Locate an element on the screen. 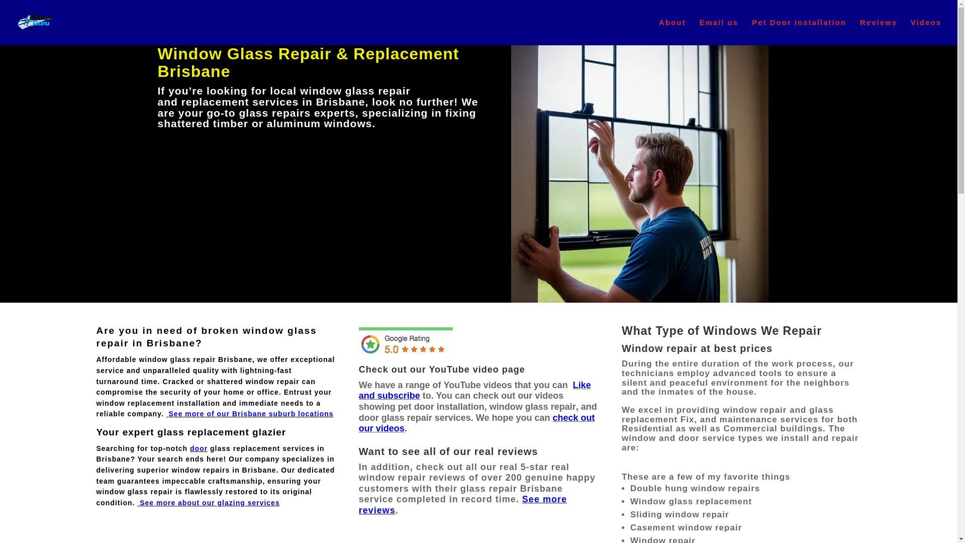 This screenshot has width=965, height=543. Email us is located at coordinates (719, 32).